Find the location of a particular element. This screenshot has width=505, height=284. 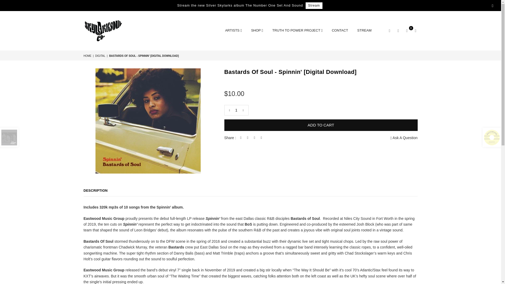

CONTACT is located at coordinates (340, 31).